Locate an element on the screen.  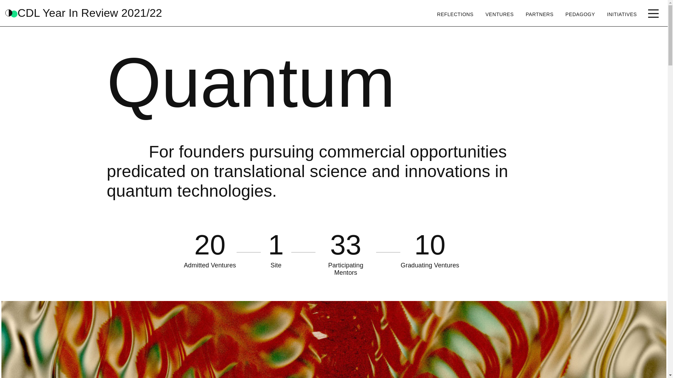
VENTURES is located at coordinates (499, 14).